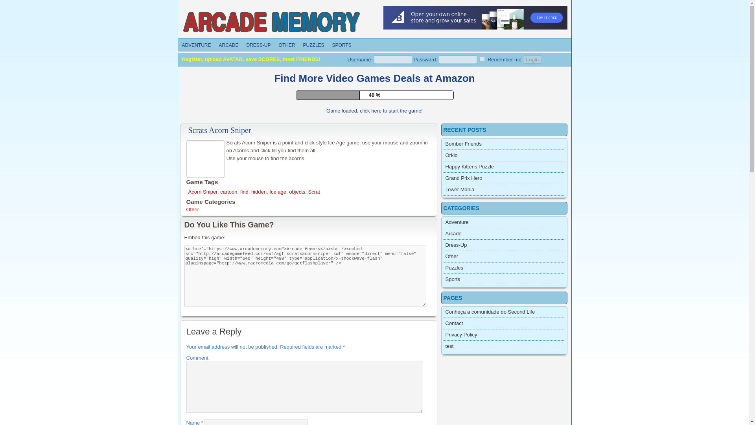 This screenshot has width=755, height=425. I want to click on Find More Video Games Deals at Amazon, so click(374, 78).